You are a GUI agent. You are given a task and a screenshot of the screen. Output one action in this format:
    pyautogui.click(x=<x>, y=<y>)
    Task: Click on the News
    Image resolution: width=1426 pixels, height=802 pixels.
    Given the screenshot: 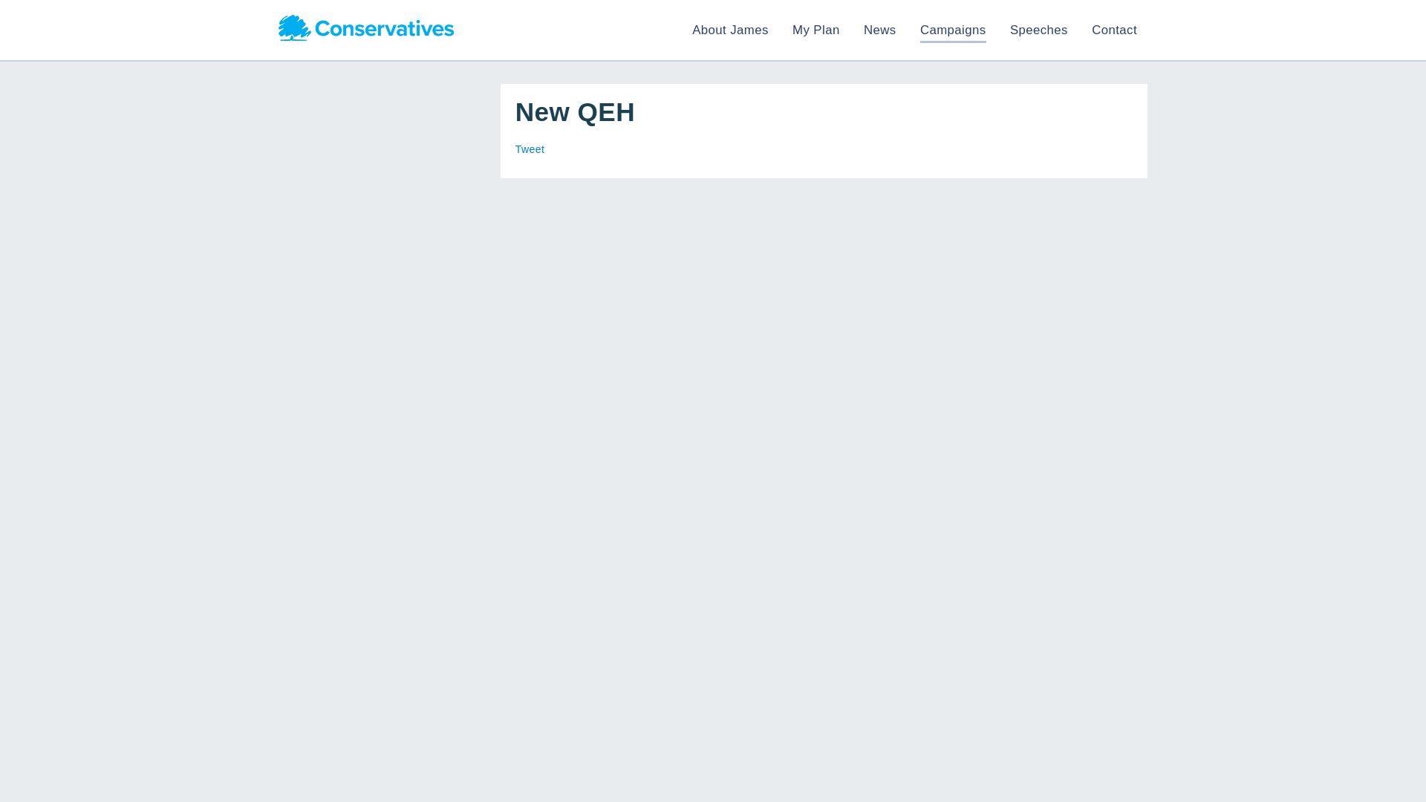 What is the action you would take?
    pyautogui.click(x=880, y=30)
    